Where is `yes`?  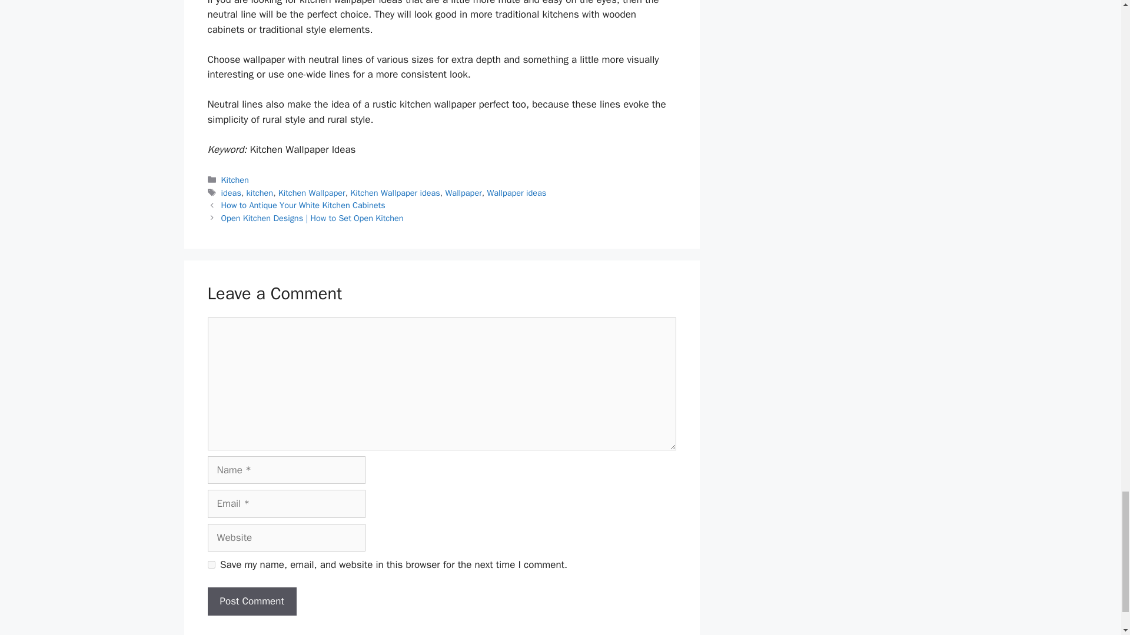
yes is located at coordinates (211, 564).